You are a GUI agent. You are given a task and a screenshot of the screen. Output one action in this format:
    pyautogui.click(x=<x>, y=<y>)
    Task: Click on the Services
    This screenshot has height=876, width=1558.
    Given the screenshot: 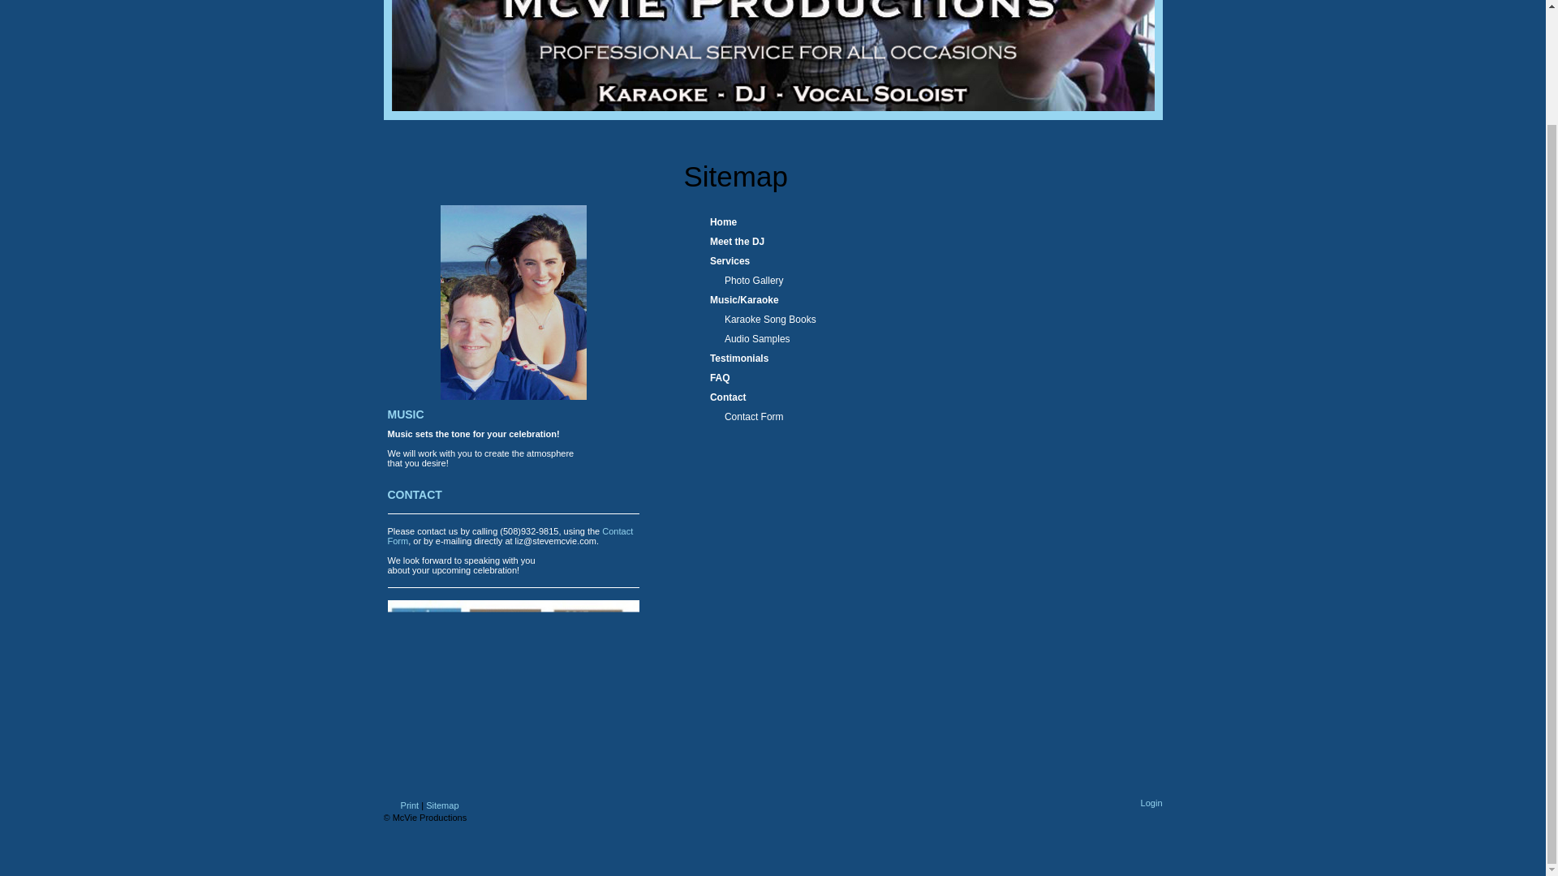 What is the action you would take?
    pyautogui.click(x=910, y=260)
    